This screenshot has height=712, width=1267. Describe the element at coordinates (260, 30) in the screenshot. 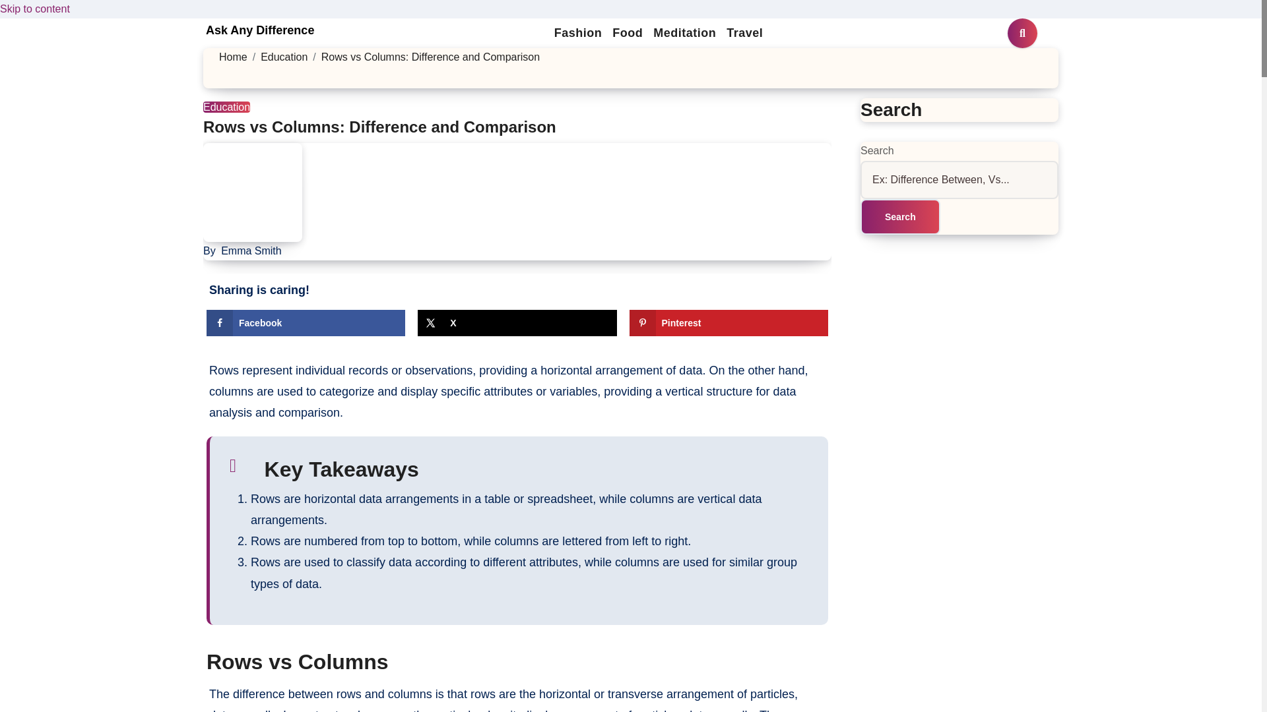

I see `Ask Any Difference` at that location.